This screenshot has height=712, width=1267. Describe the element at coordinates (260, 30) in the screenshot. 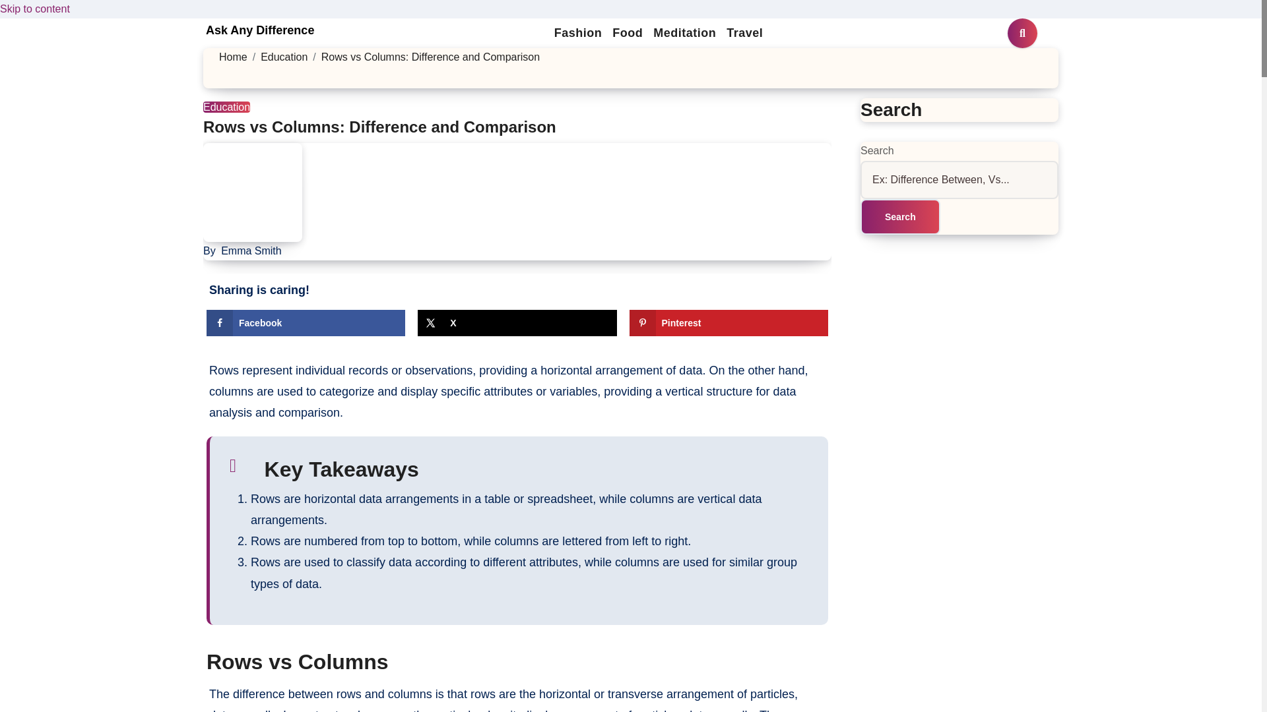

I see `Ask Any Difference` at that location.